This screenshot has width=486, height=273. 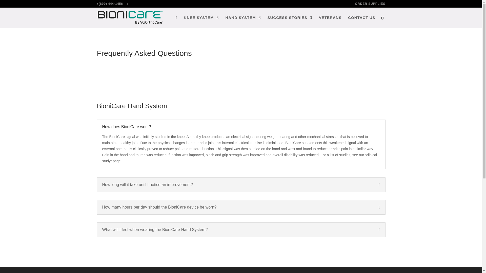 I want to click on VETERANS, so click(x=330, y=22).